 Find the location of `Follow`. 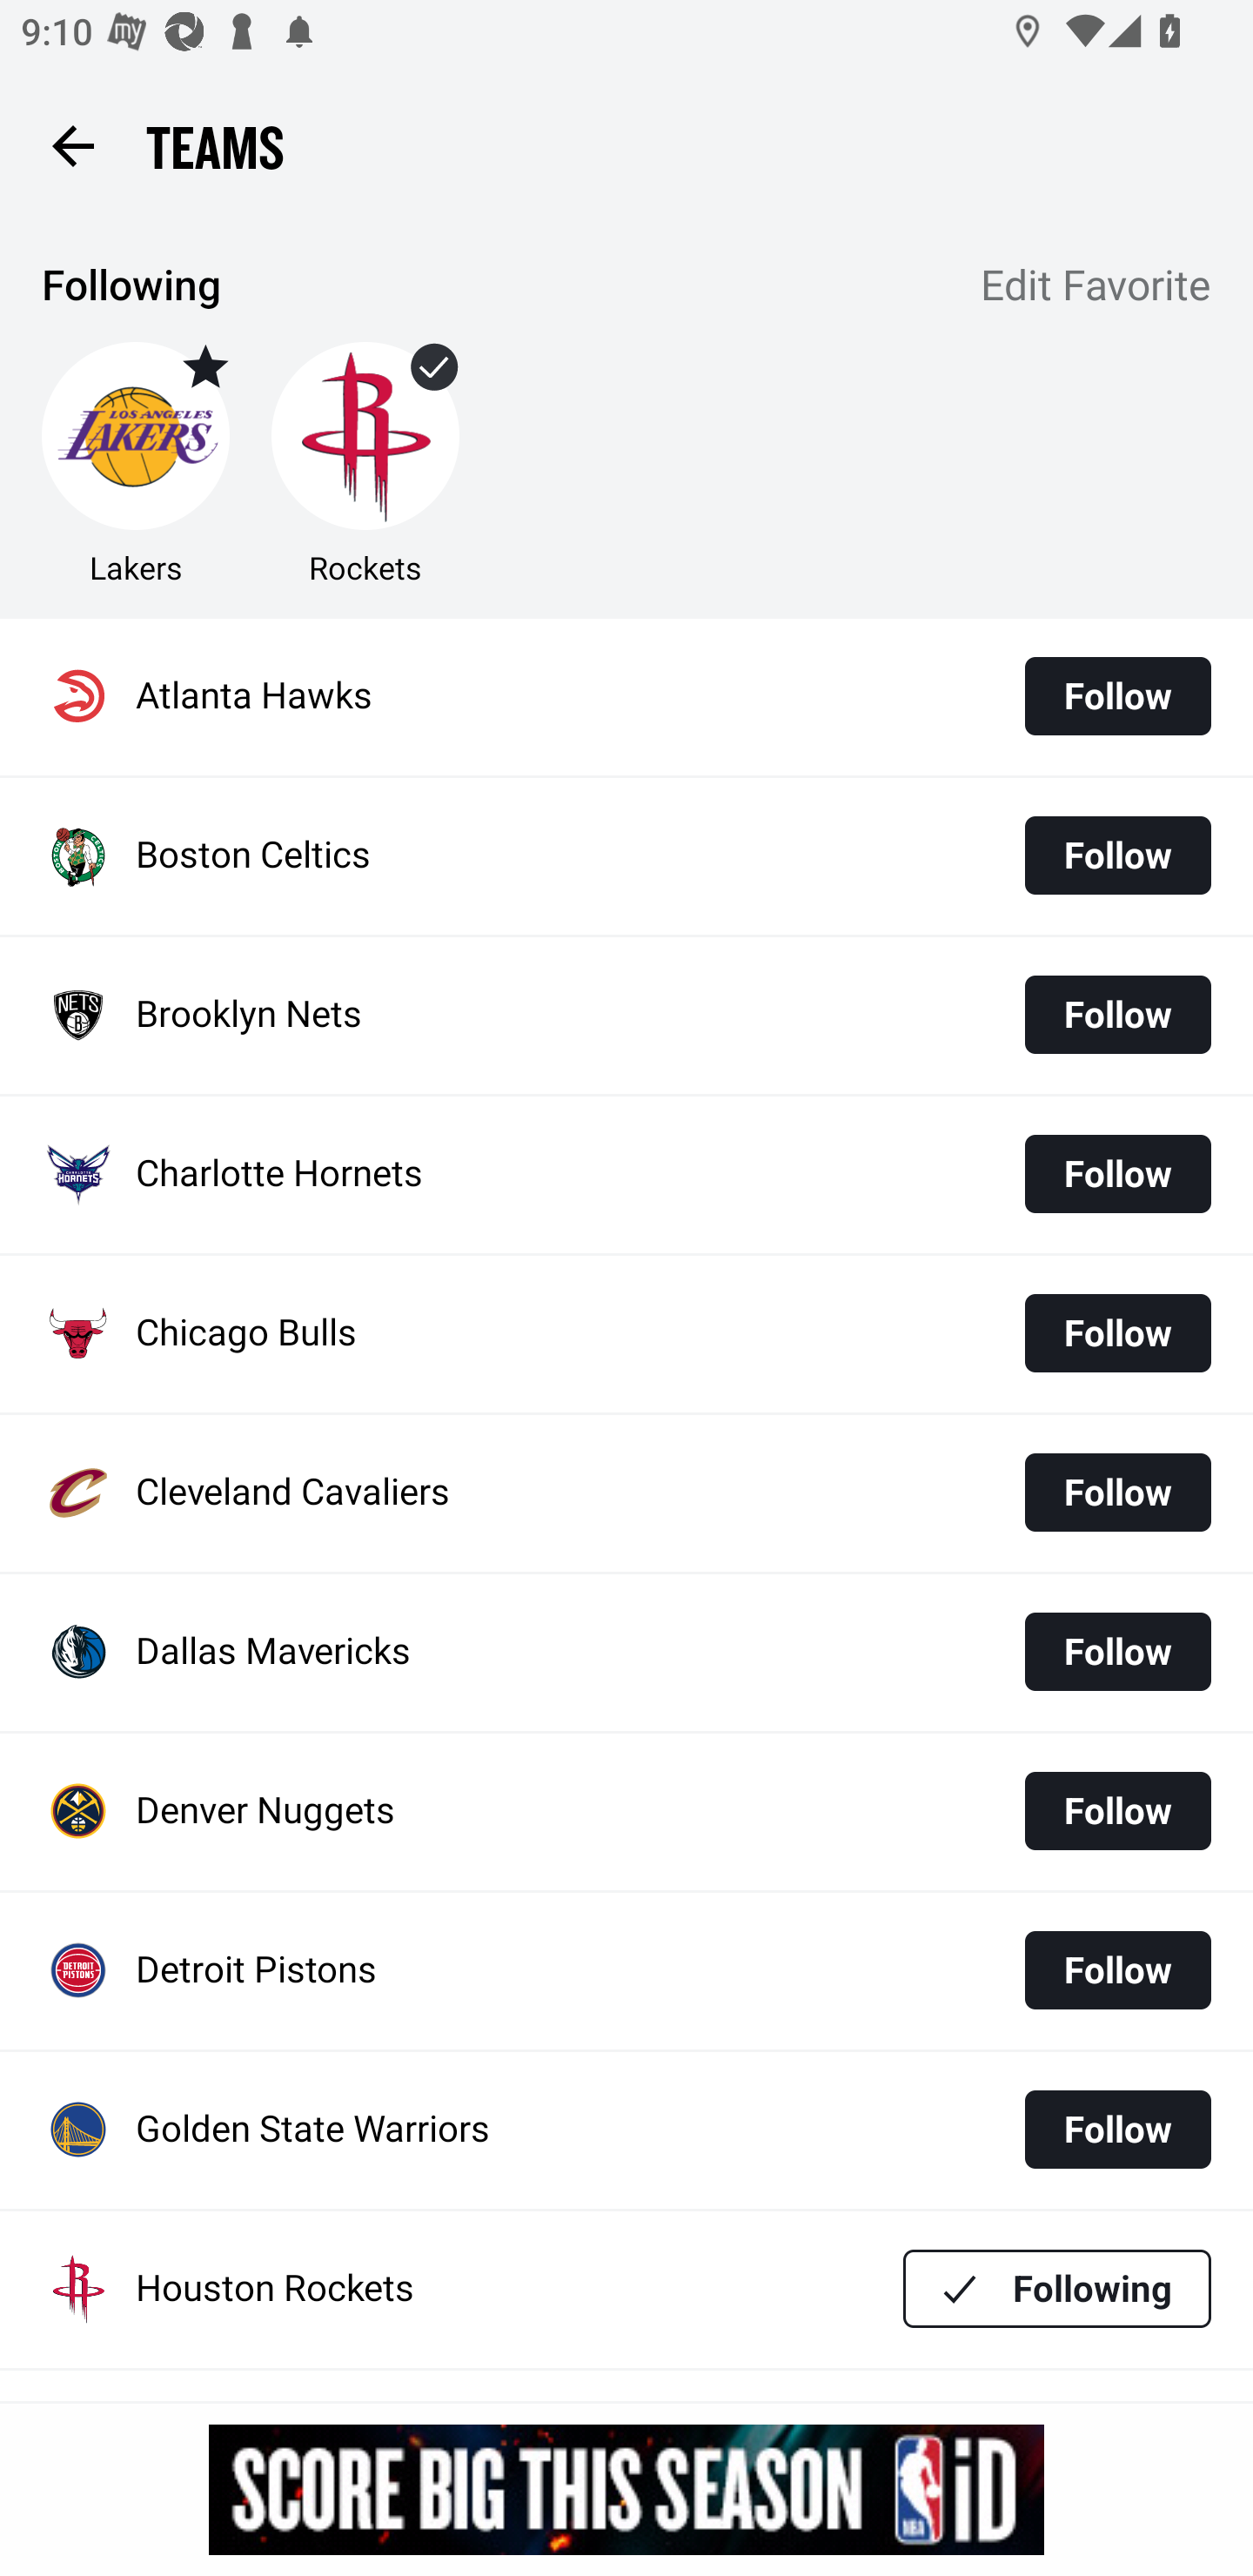

Follow is located at coordinates (1117, 1652).